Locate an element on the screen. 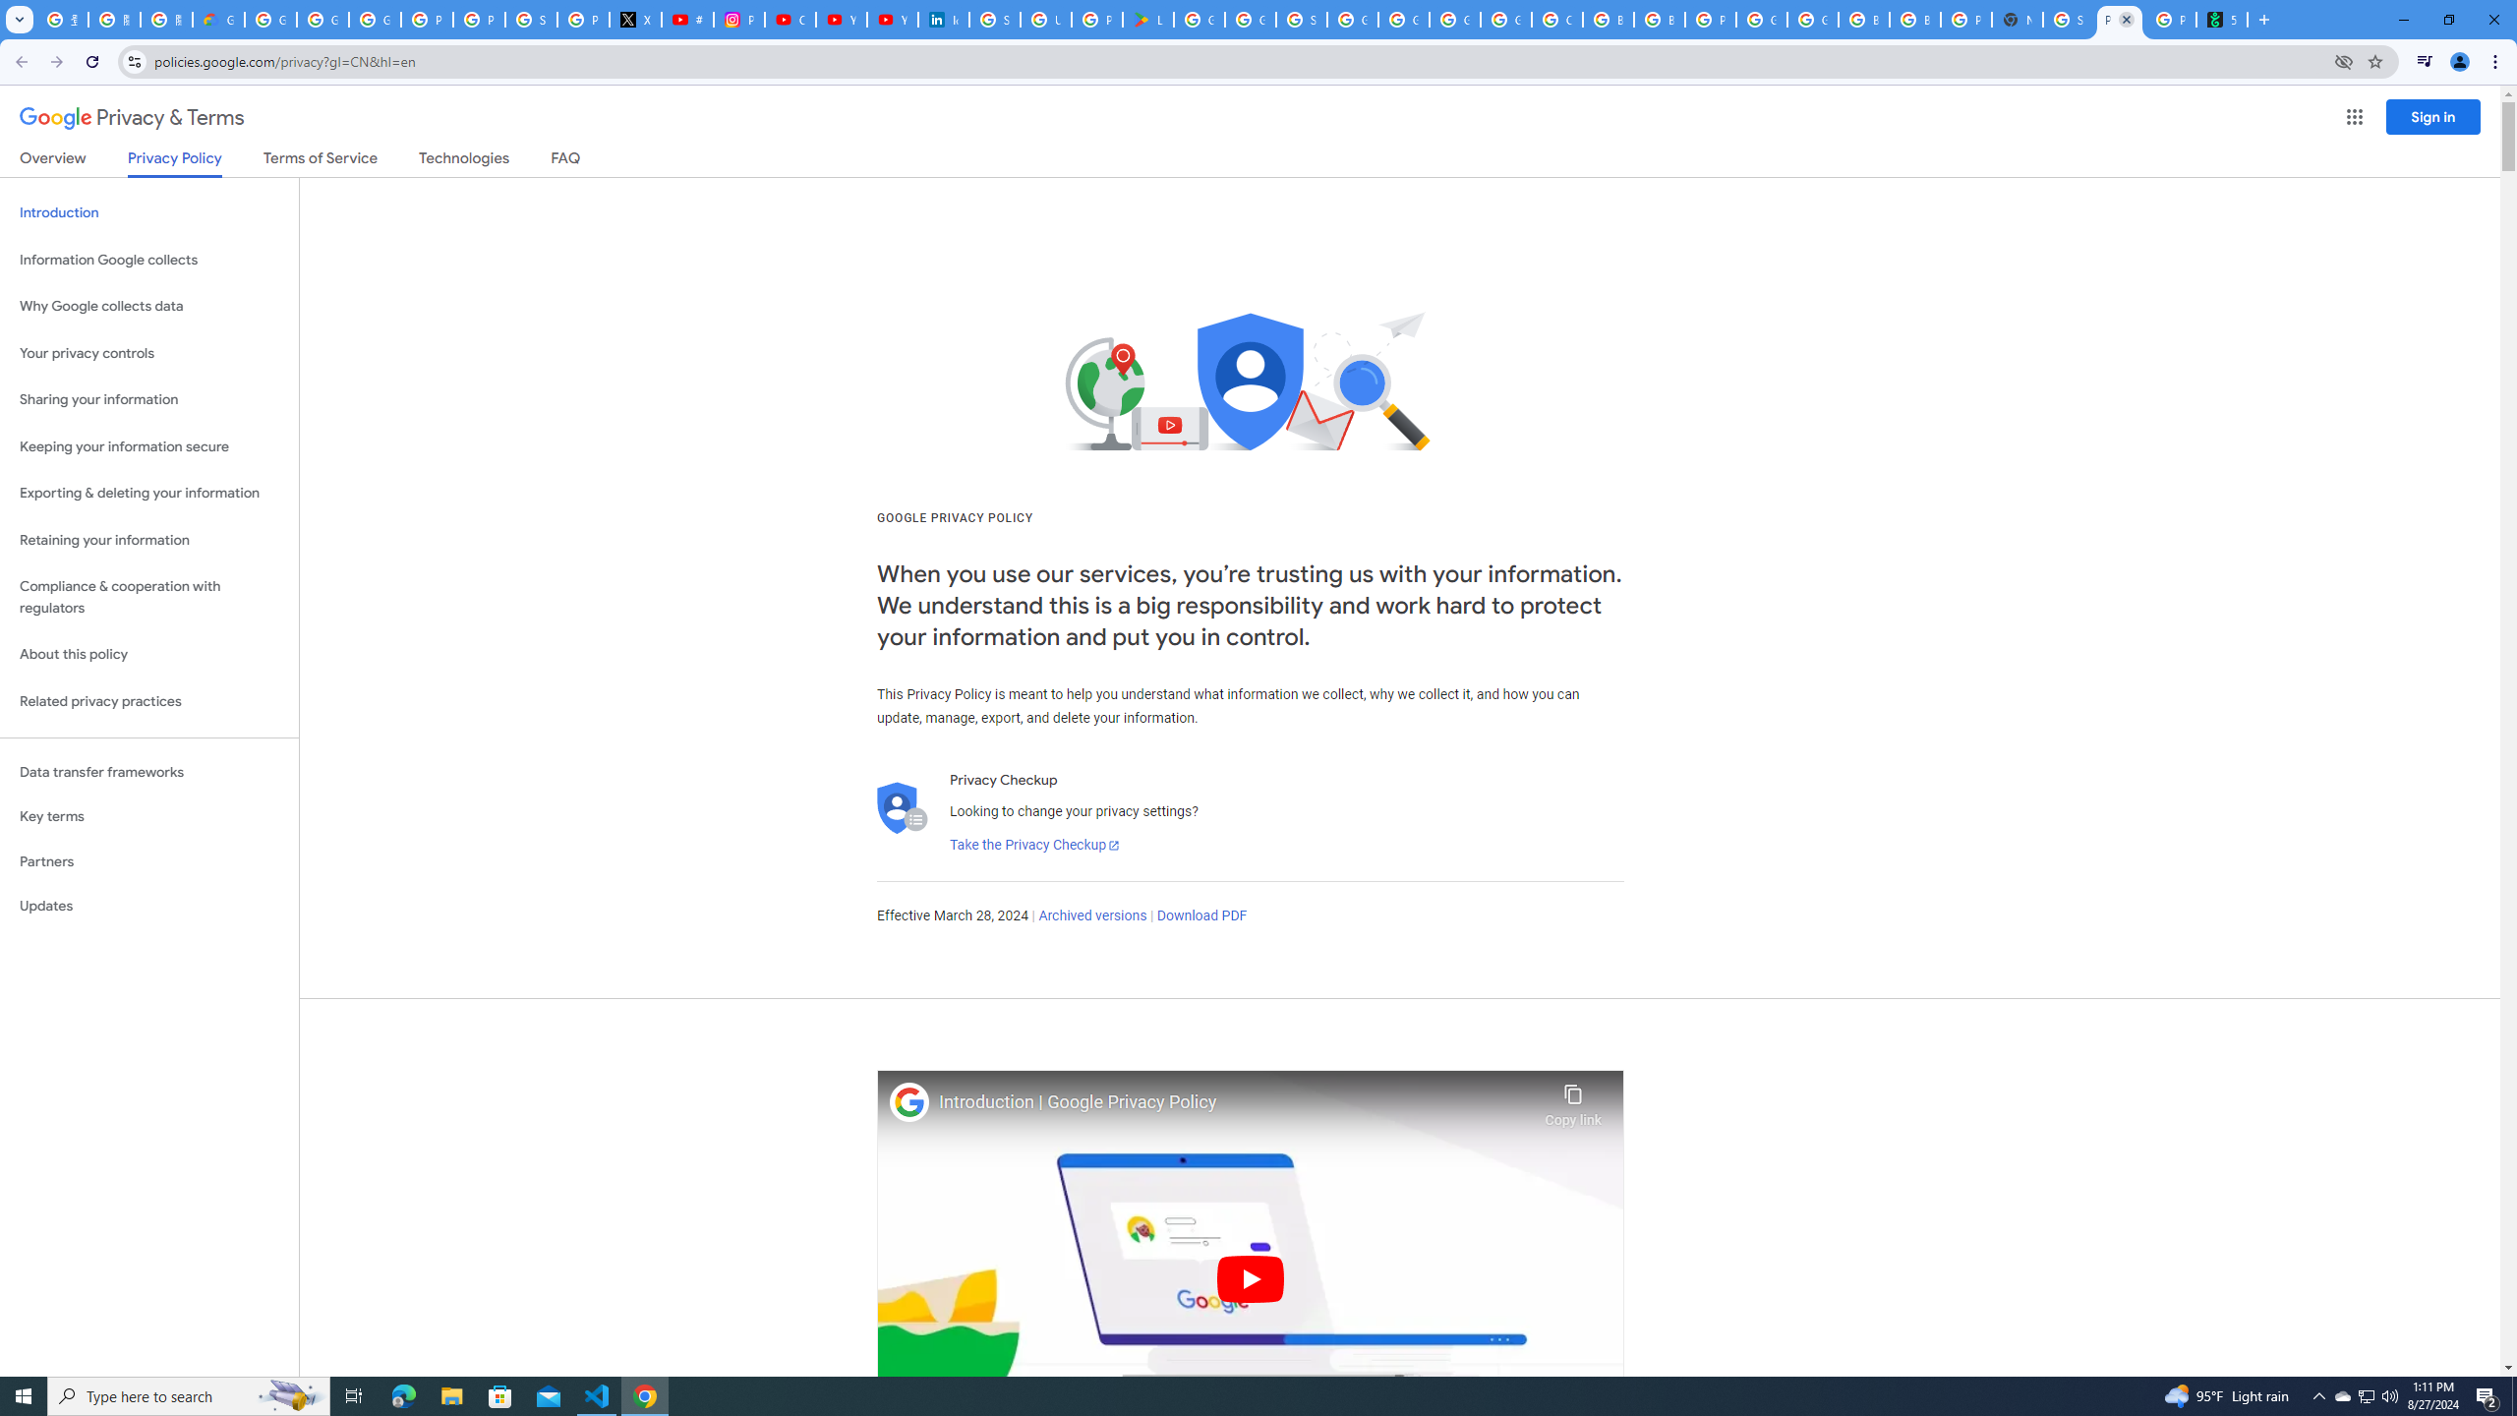  Compliance & cooperation with regulators is located at coordinates (149, 598).